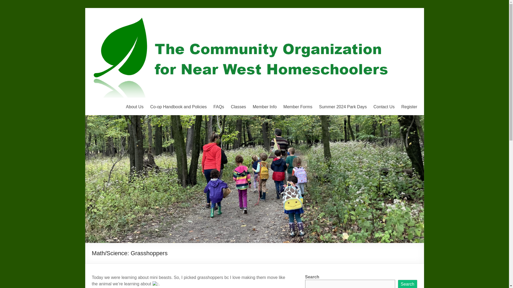 The height and width of the screenshot is (288, 513). What do you see at coordinates (384, 107) in the screenshot?
I see `Contact Us` at bounding box center [384, 107].